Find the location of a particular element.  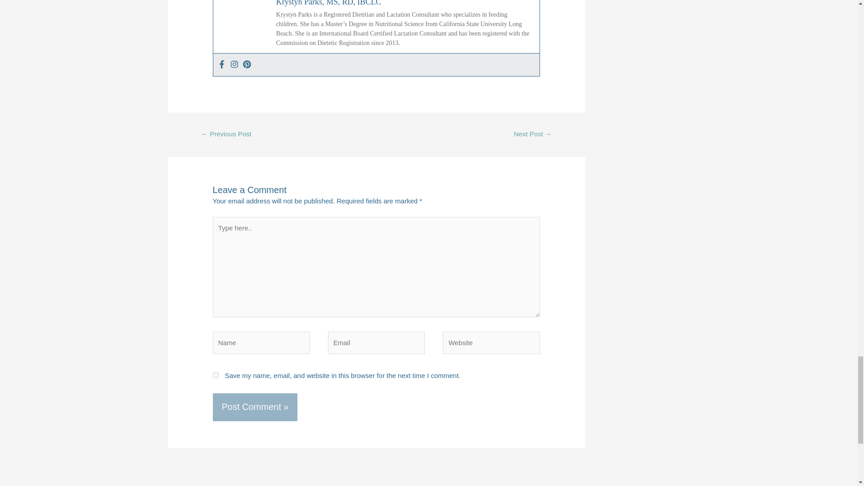

Pinterest is located at coordinates (247, 65).